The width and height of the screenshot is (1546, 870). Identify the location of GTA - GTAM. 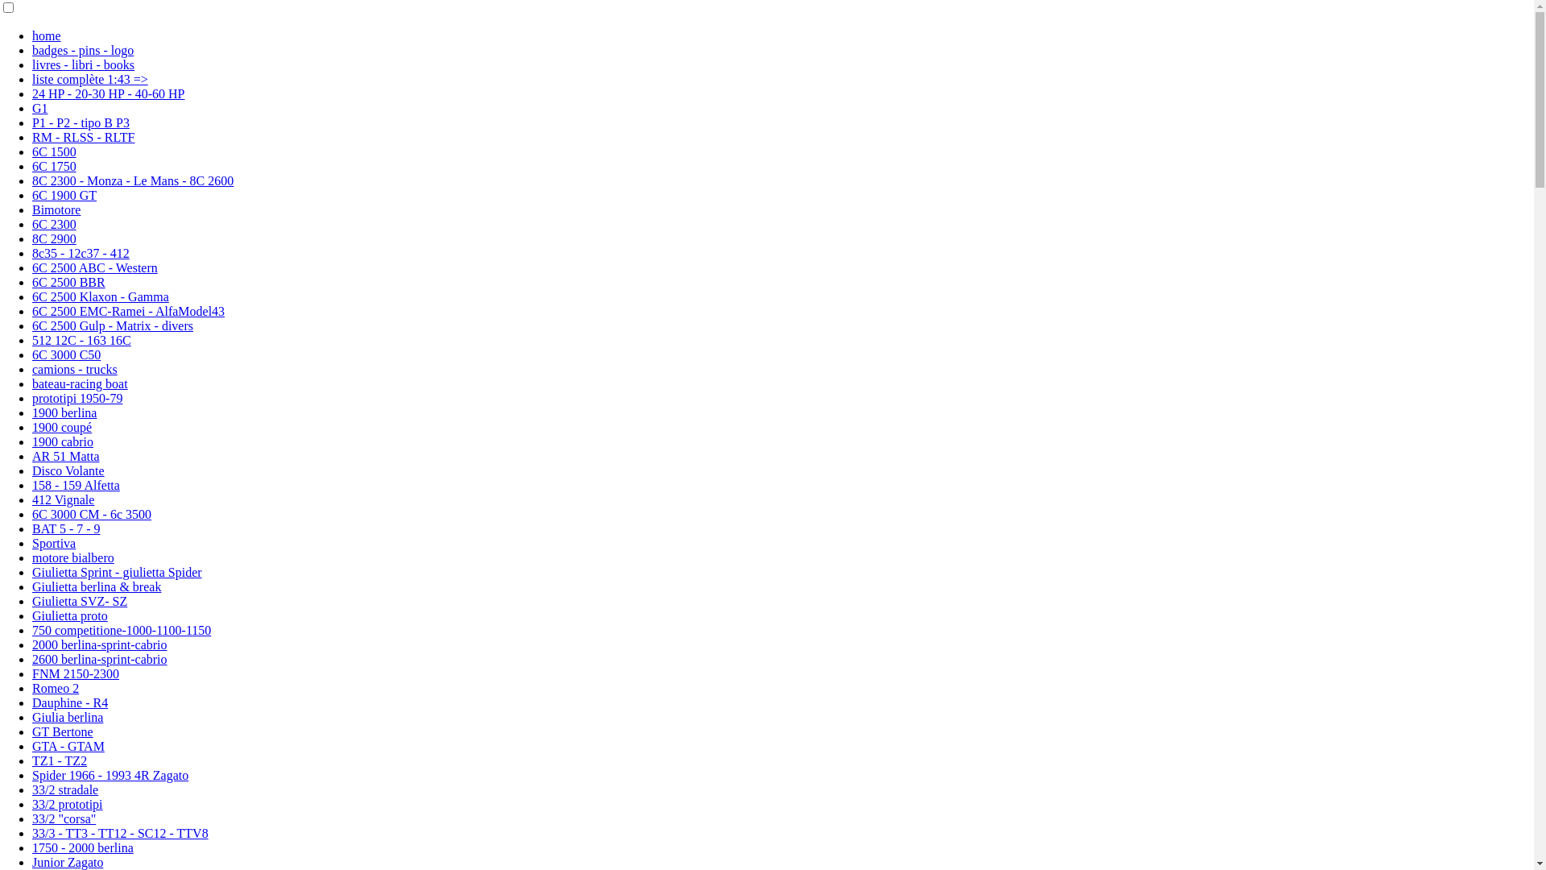
(68, 746).